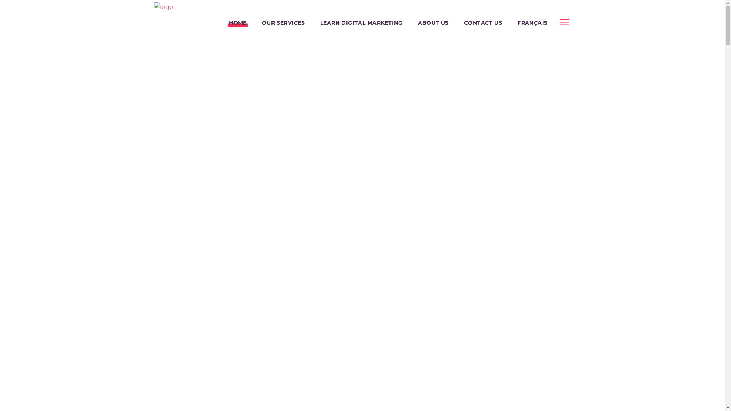 The image size is (731, 411). What do you see at coordinates (173, 361) in the screenshot?
I see `Privacy Policy` at bounding box center [173, 361].